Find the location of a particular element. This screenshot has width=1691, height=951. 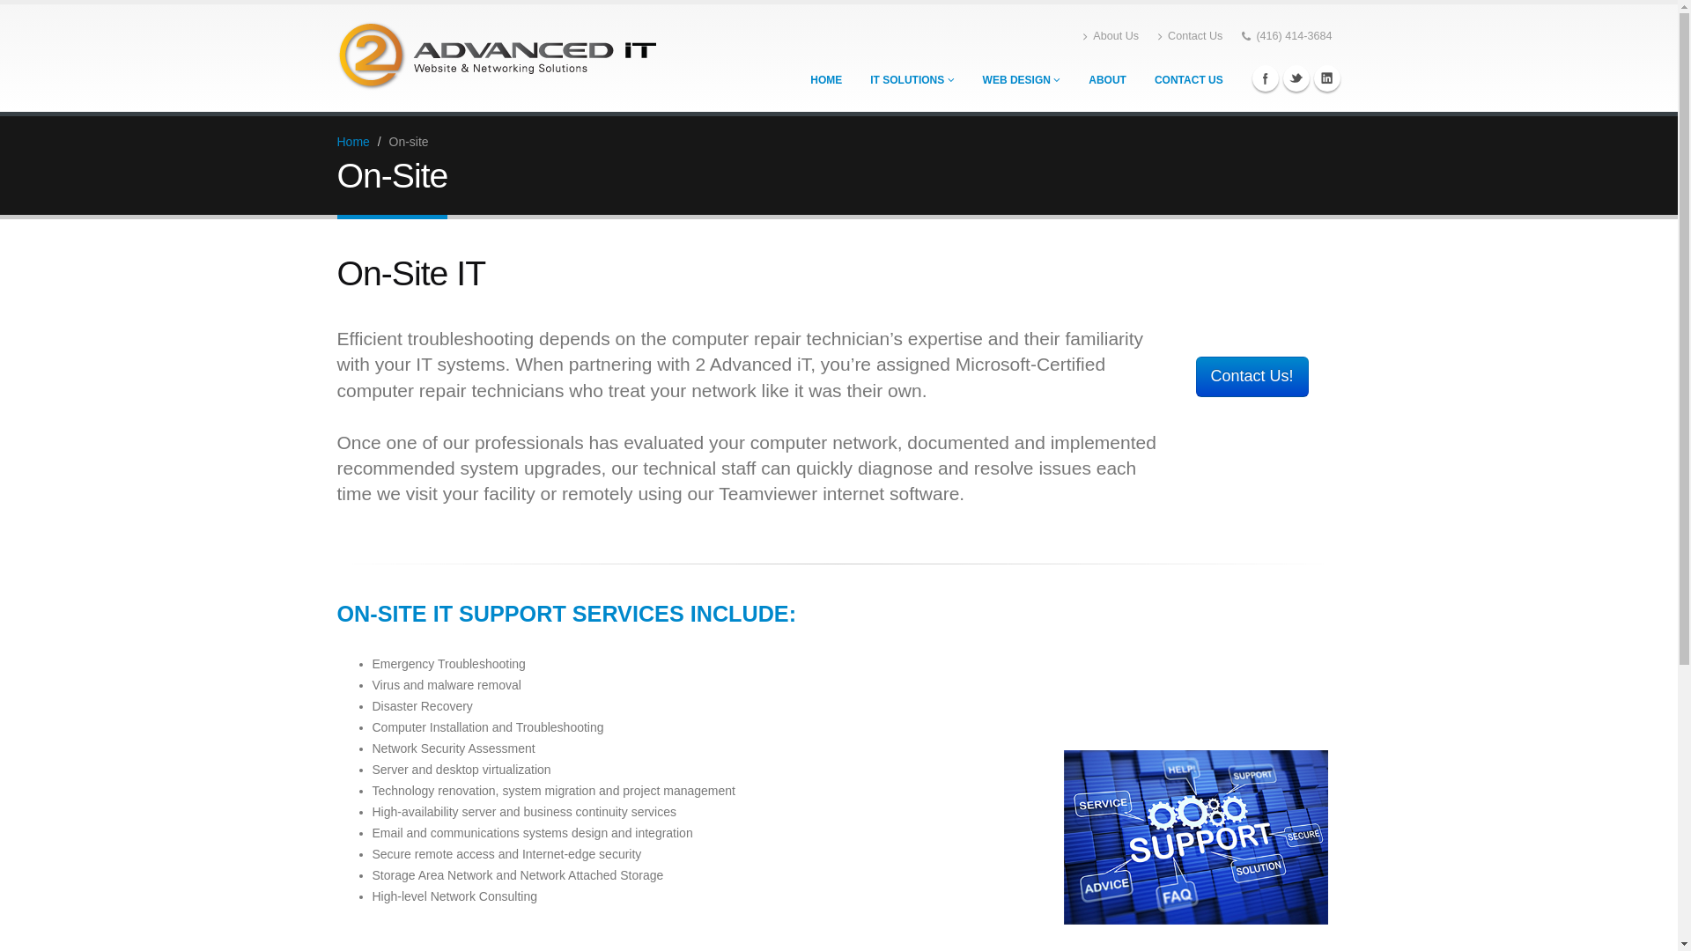

Home is located at coordinates (352, 142).